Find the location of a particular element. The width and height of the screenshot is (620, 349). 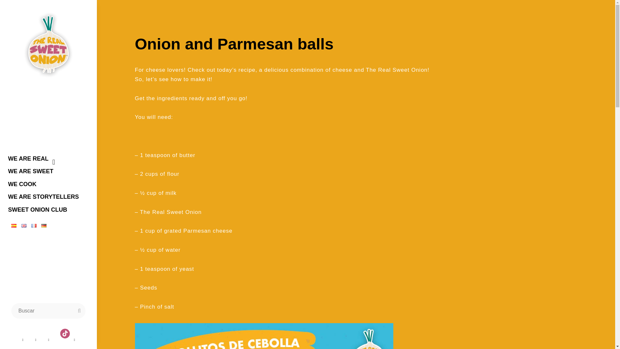

ig is located at coordinates (48, 340).